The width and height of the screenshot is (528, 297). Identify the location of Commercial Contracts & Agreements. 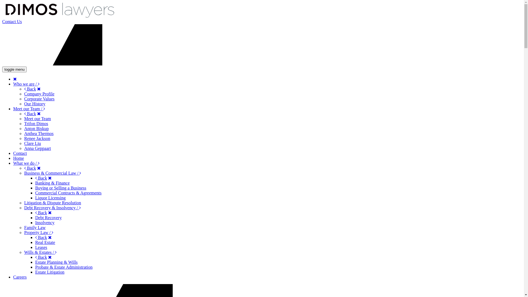
(68, 193).